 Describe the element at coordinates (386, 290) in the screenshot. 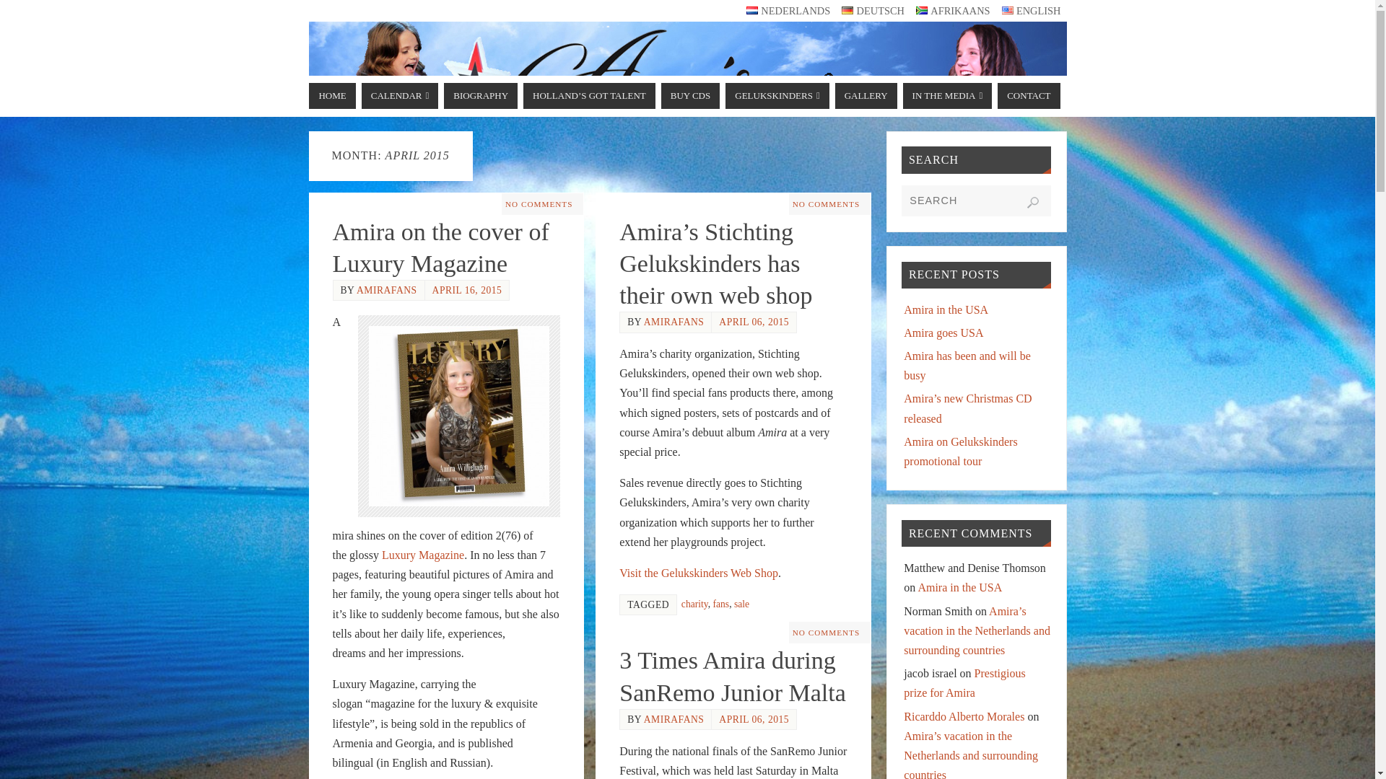

I see `View all posts by AmiraFans` at that location.